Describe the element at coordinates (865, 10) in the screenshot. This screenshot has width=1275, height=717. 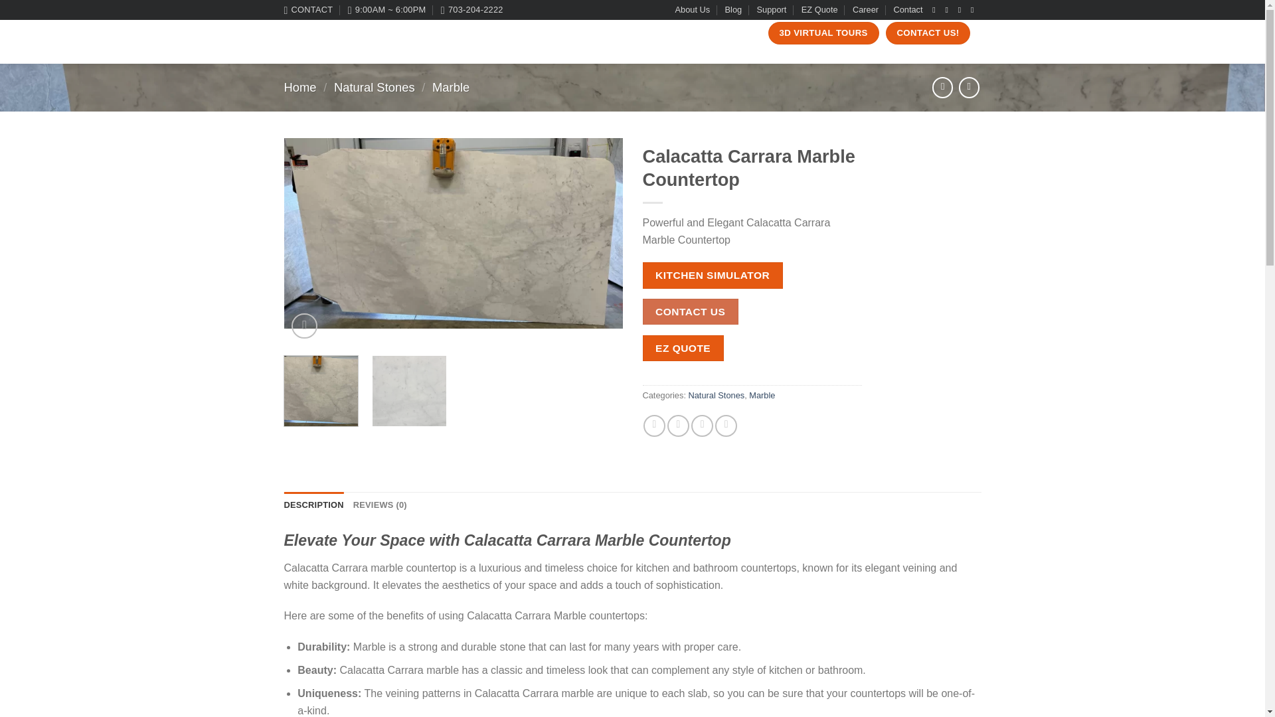
I see `Career` at that location.